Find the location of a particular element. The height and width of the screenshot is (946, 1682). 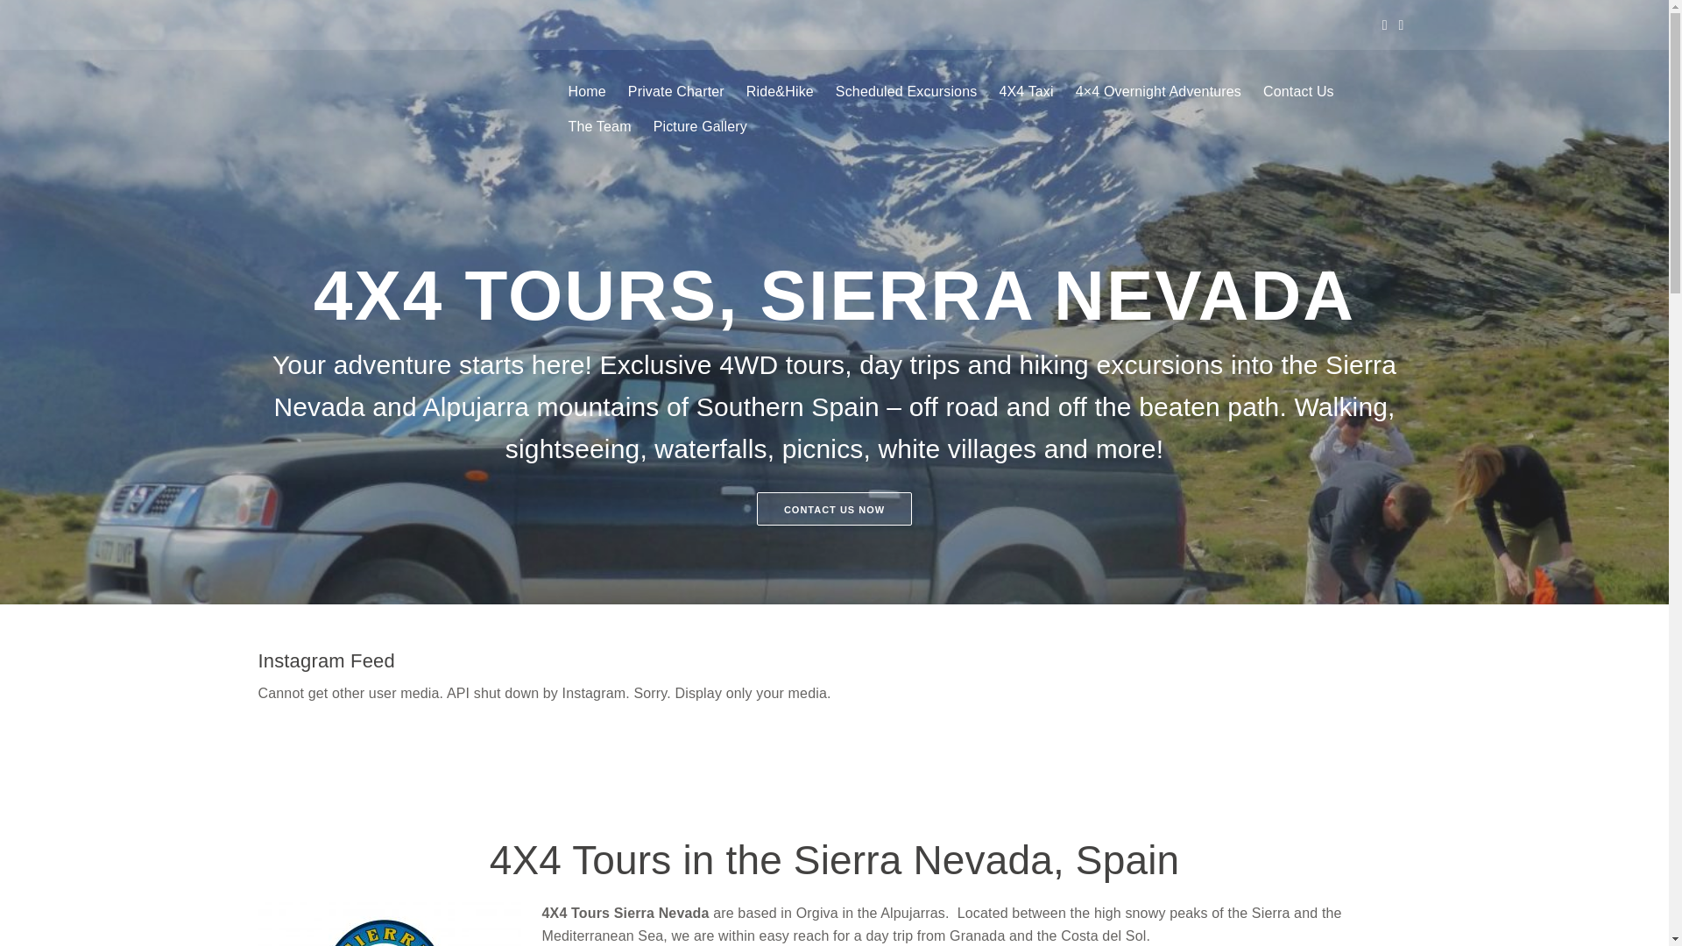

4X4 Tours, Sierra Nevada is located at coordinates (469, 93).